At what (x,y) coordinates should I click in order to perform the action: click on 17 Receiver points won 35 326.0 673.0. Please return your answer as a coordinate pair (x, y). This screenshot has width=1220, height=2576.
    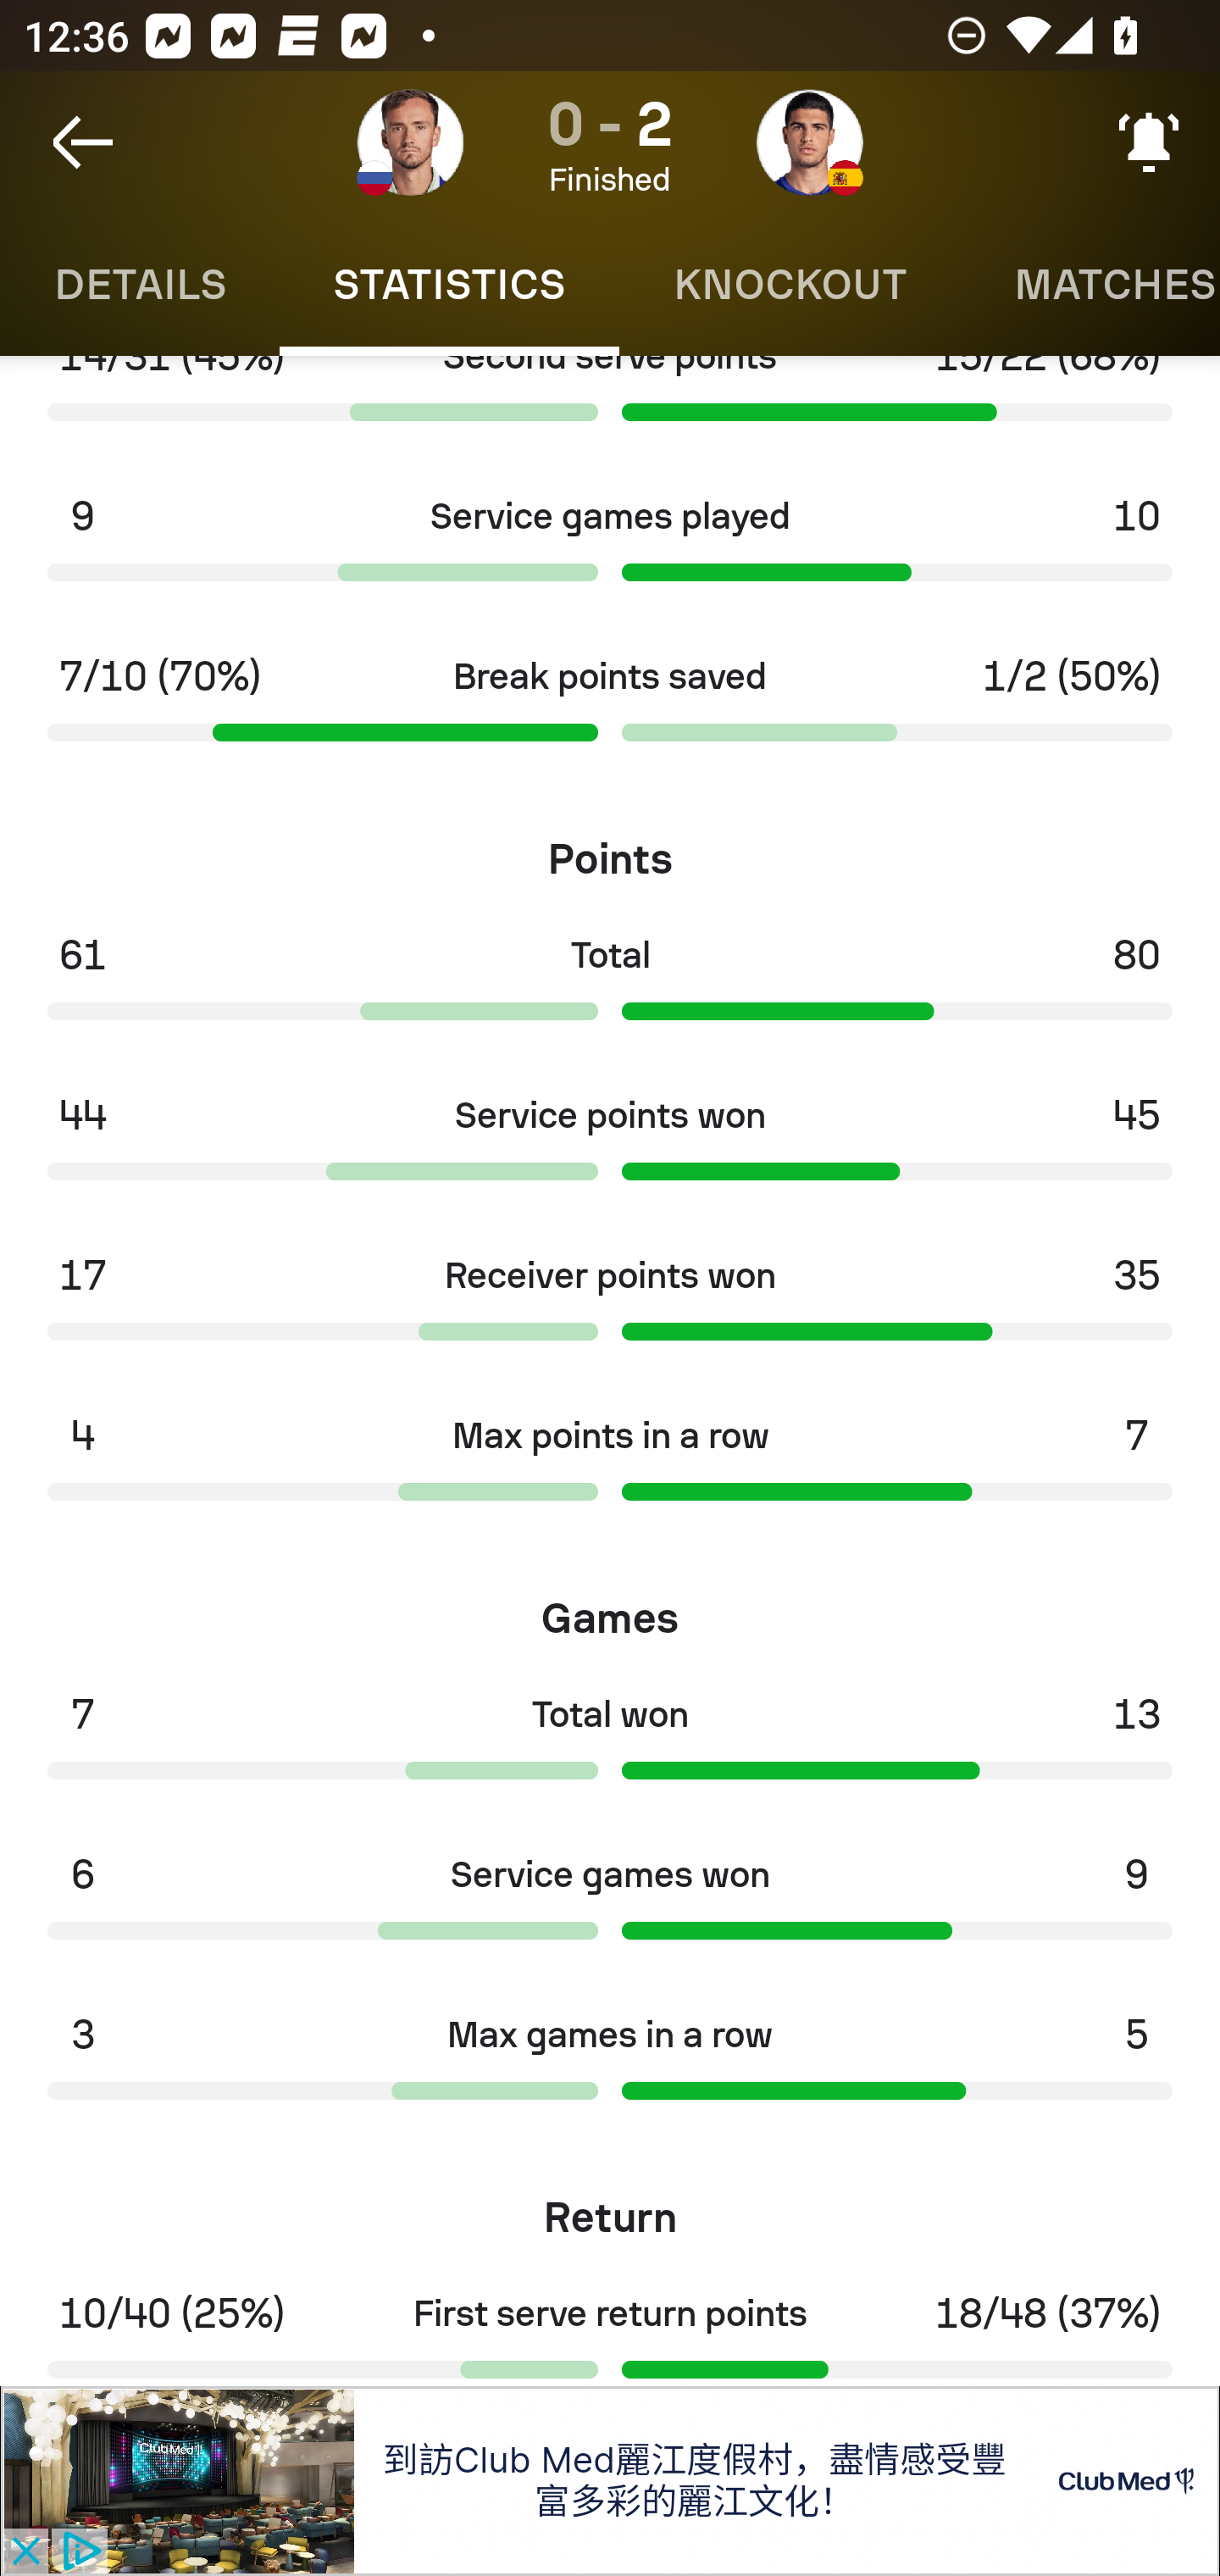
    Looking at the image, I should click on (610, 1308).